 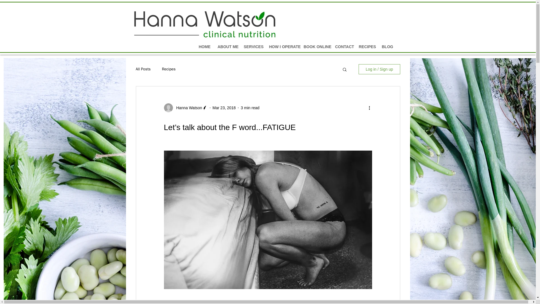 I want to click on Recipes, so click(x=169, y=69).